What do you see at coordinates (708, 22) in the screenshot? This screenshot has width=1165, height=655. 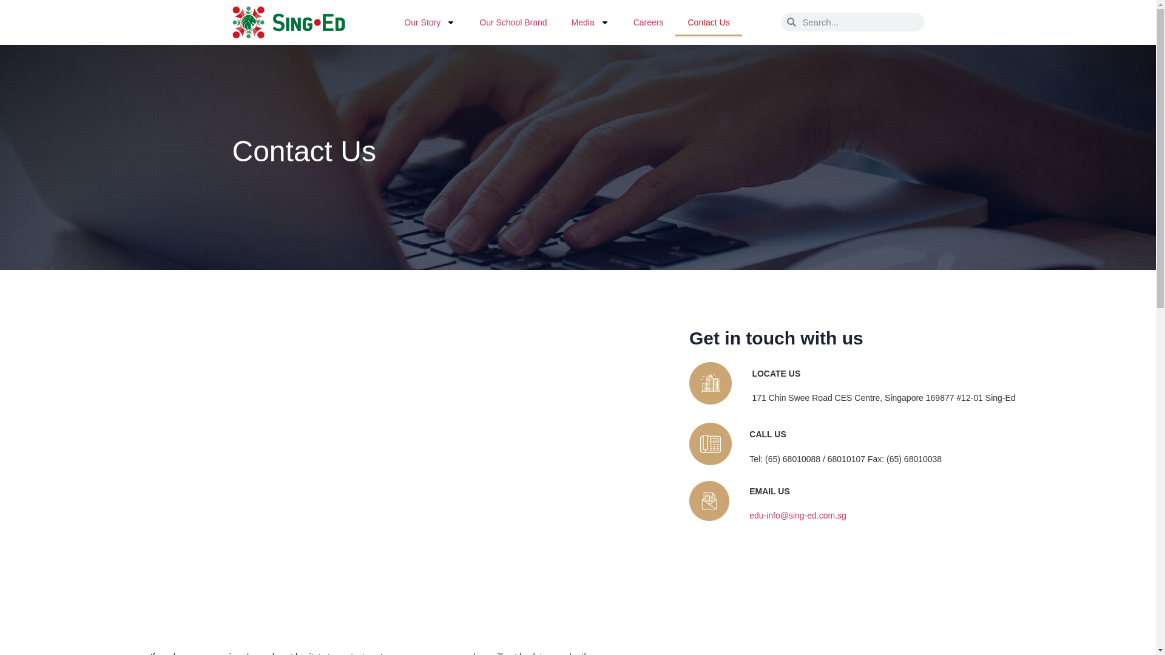 I see `Contact Us` at bounding box center [708, 22].